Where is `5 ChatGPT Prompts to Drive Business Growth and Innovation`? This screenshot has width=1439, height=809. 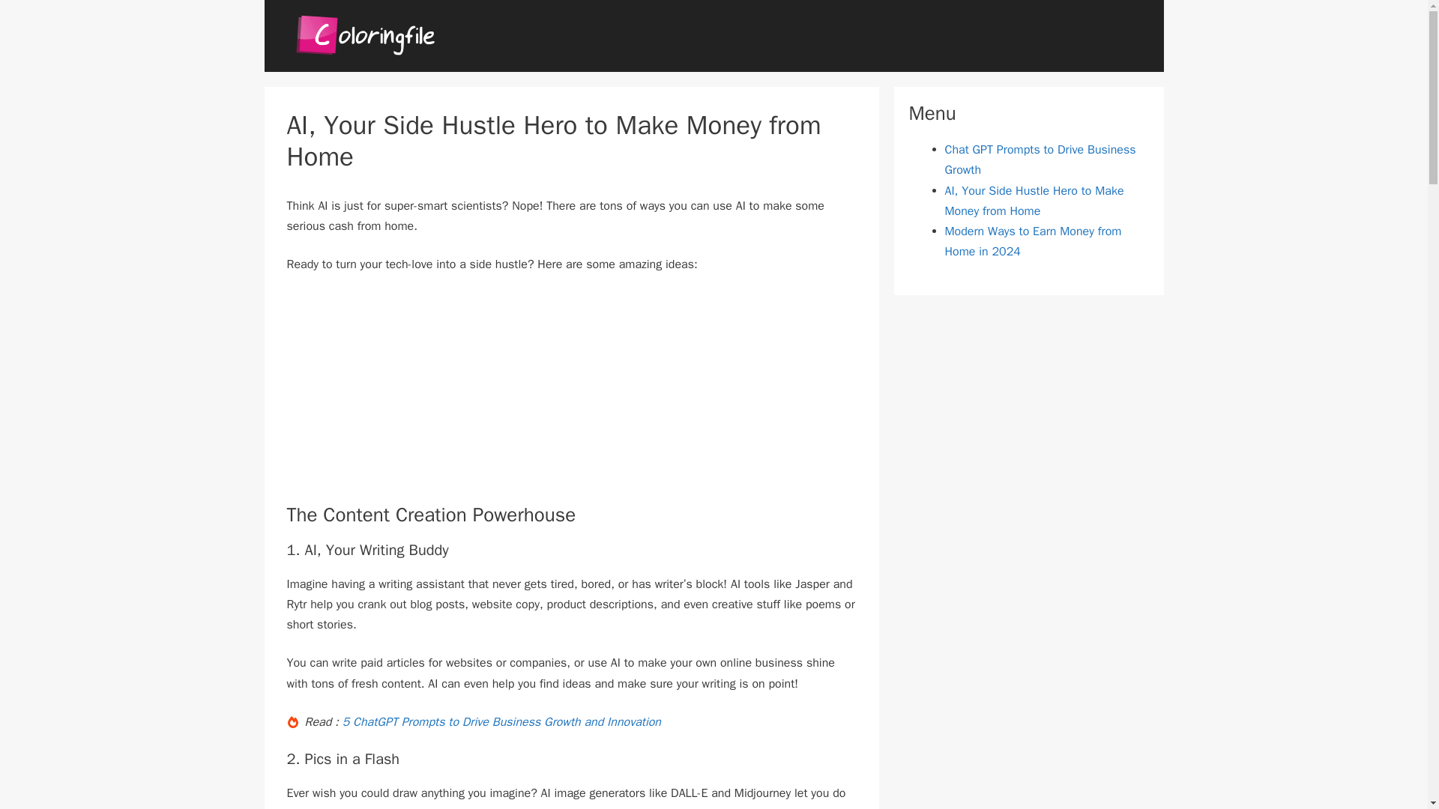 5 ChatGPT Prompts to Drive Business Growth and Innovation is located at coordinates (501, 722).